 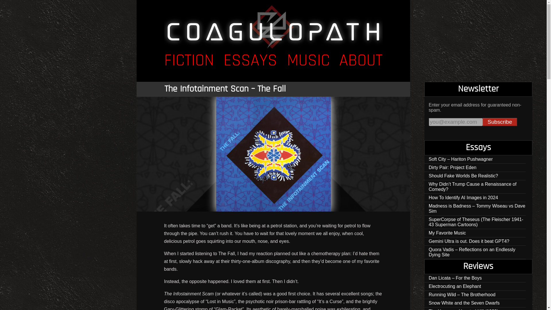 I want to click on My Favorite Music, so click(x=475, y=233).